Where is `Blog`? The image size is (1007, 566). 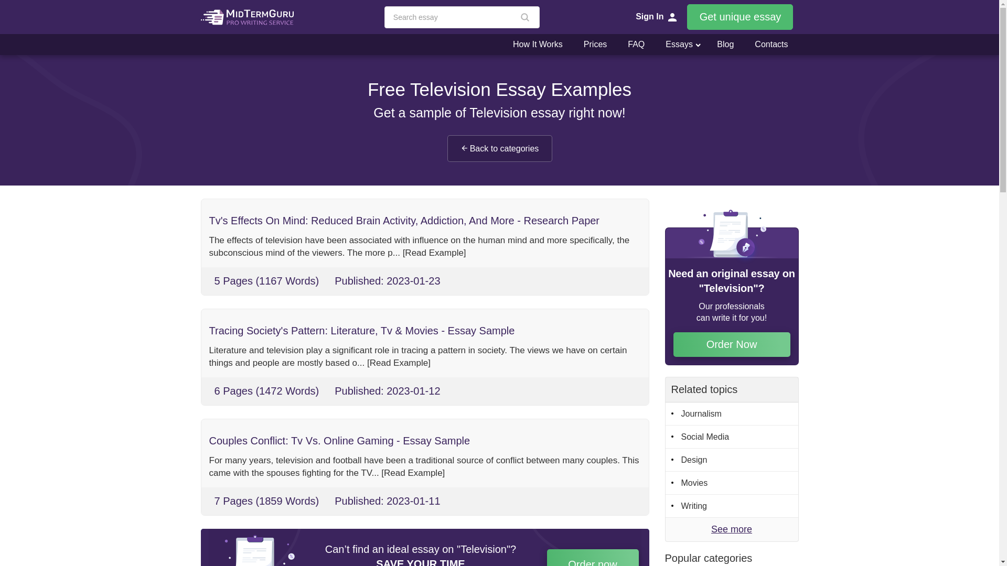 Blog is located at coordinates (725, 44).